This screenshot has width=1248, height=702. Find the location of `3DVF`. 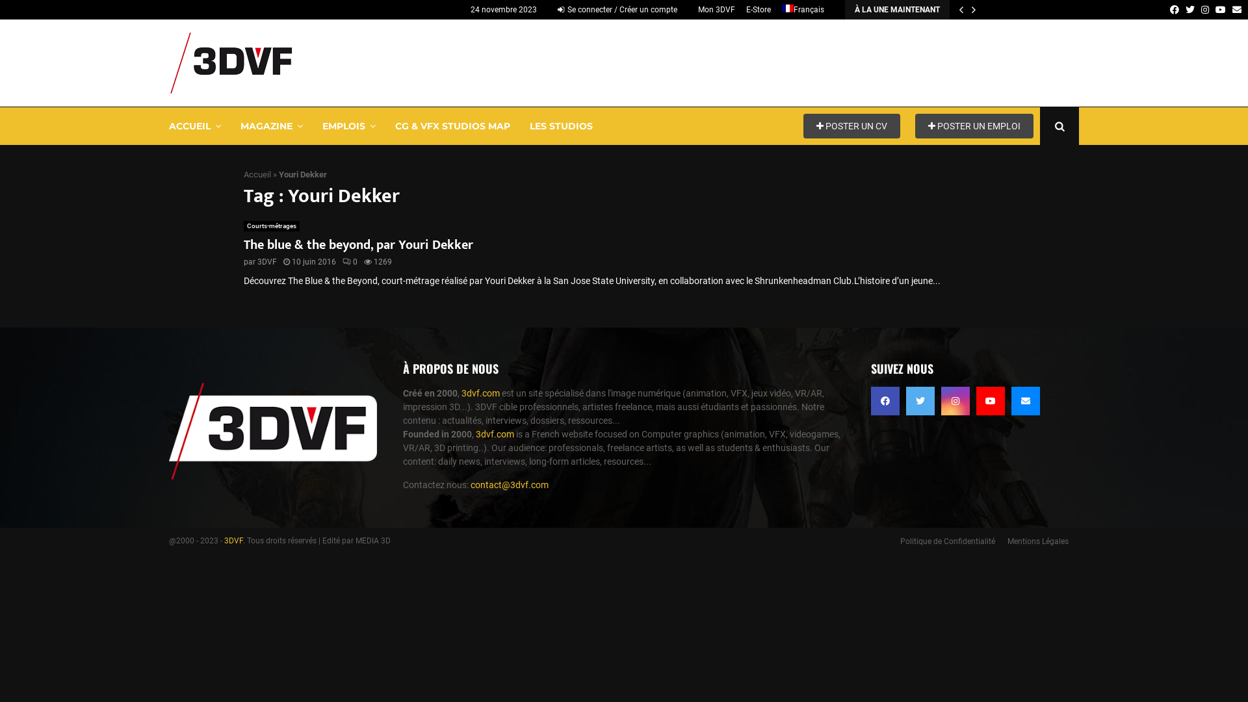

3DVF is located at coordinates (267, 262).